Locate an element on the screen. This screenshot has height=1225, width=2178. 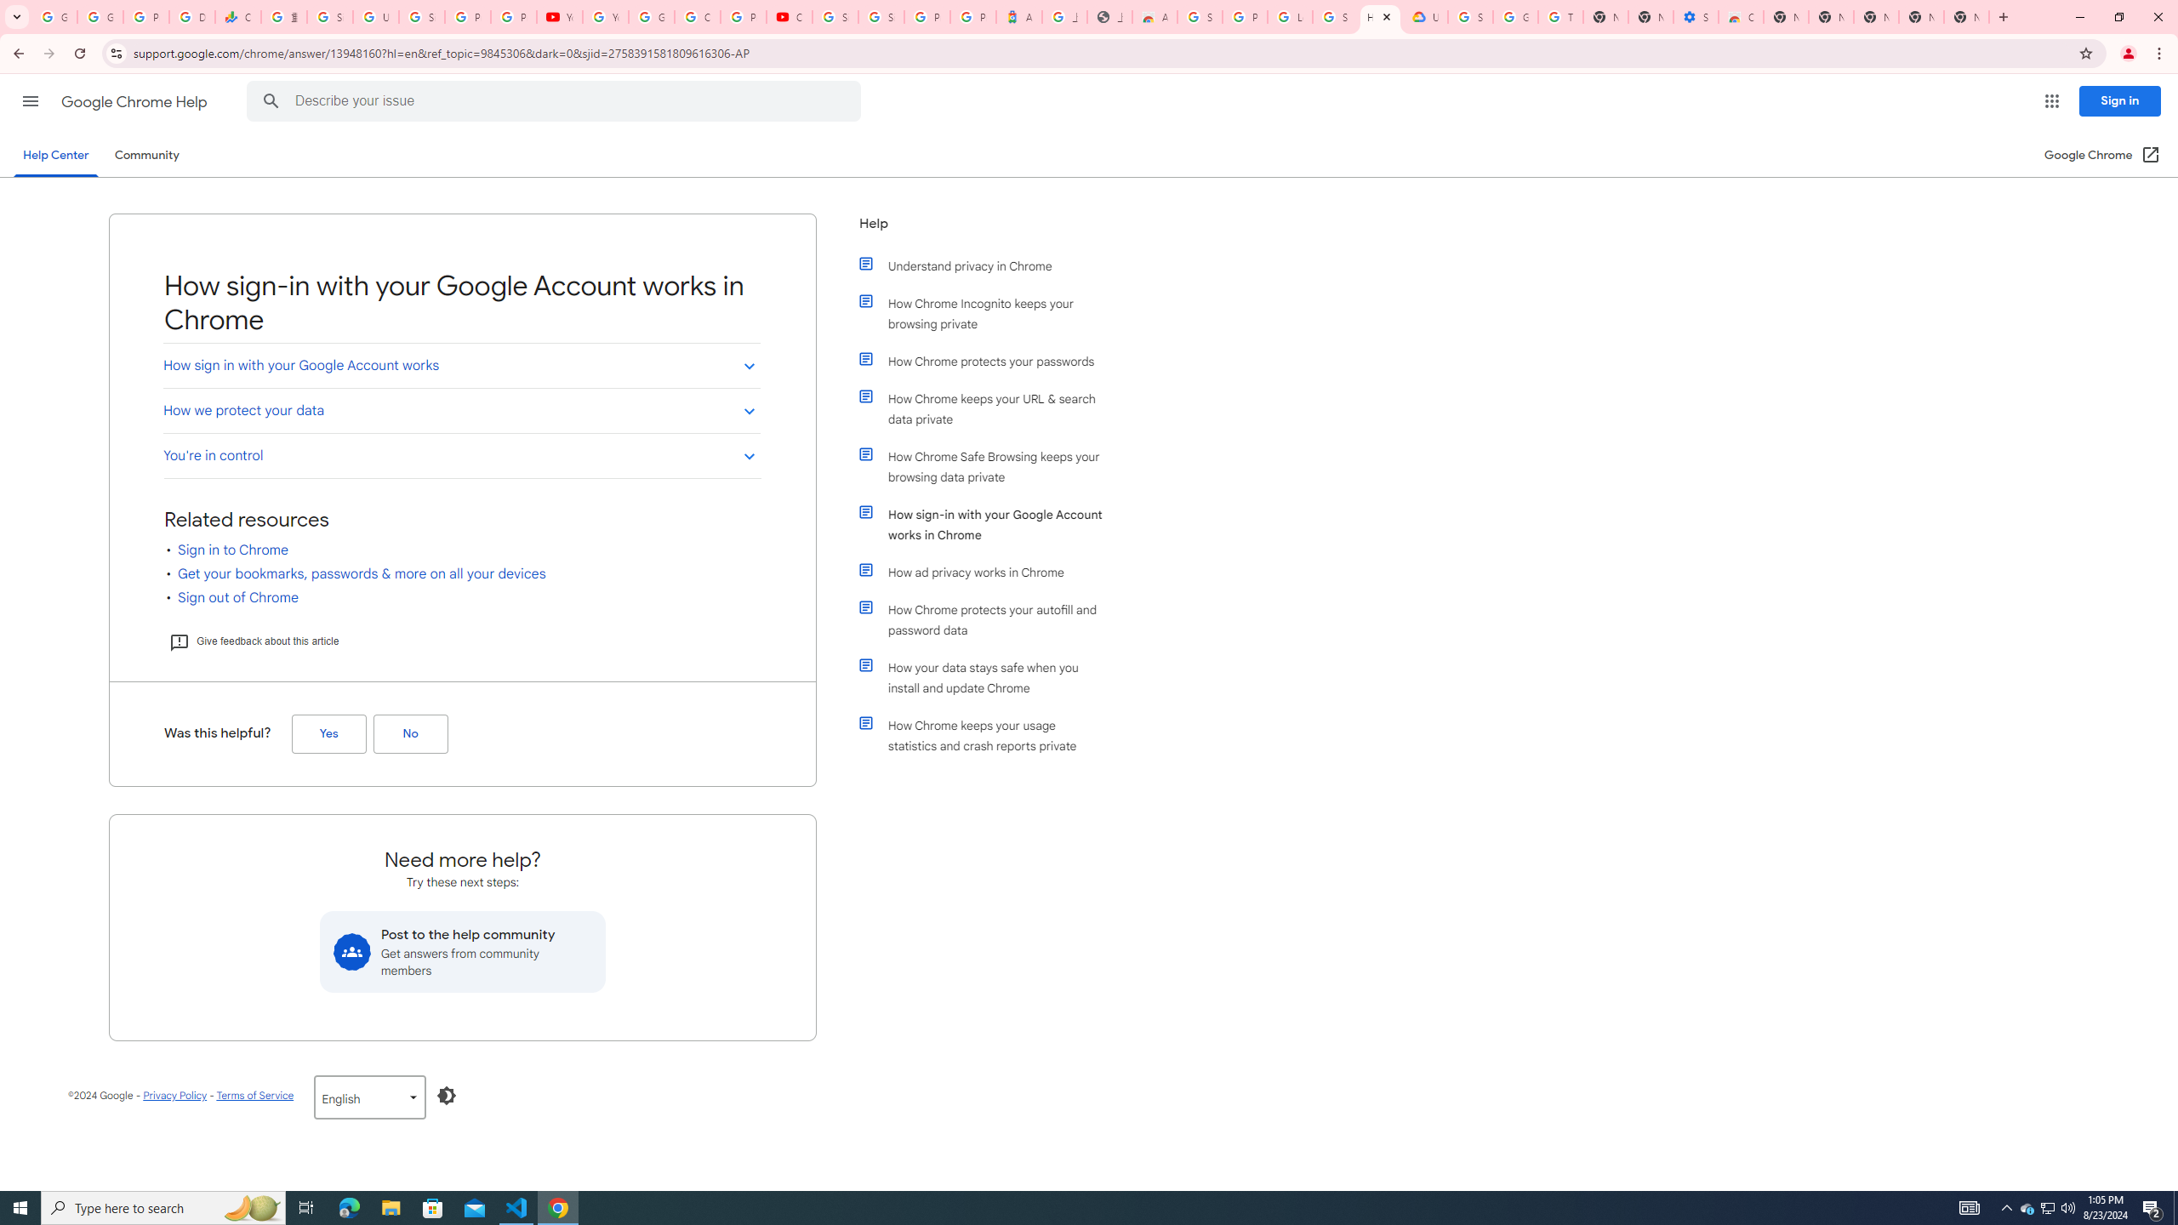
Awesome Screen Recorder & Screenshot - Chrome Web Store is located at coordinates (1154, 17).